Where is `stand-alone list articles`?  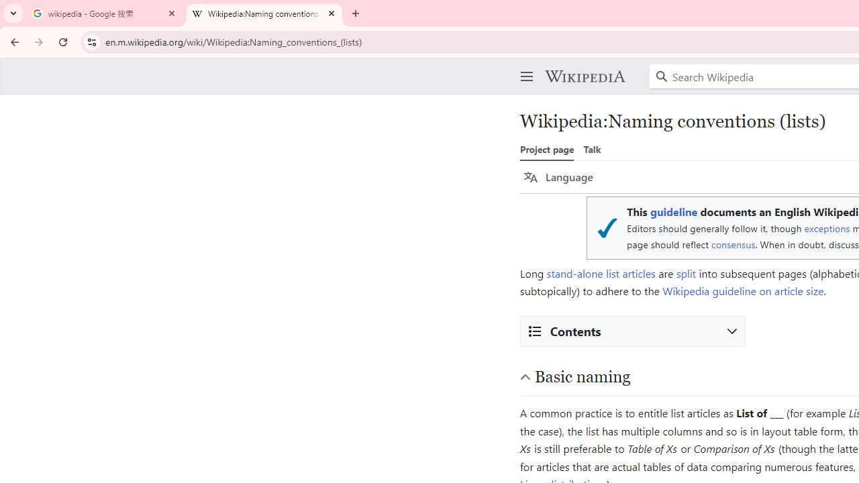 stand-alone list articles is located at coordinates (601, 273).